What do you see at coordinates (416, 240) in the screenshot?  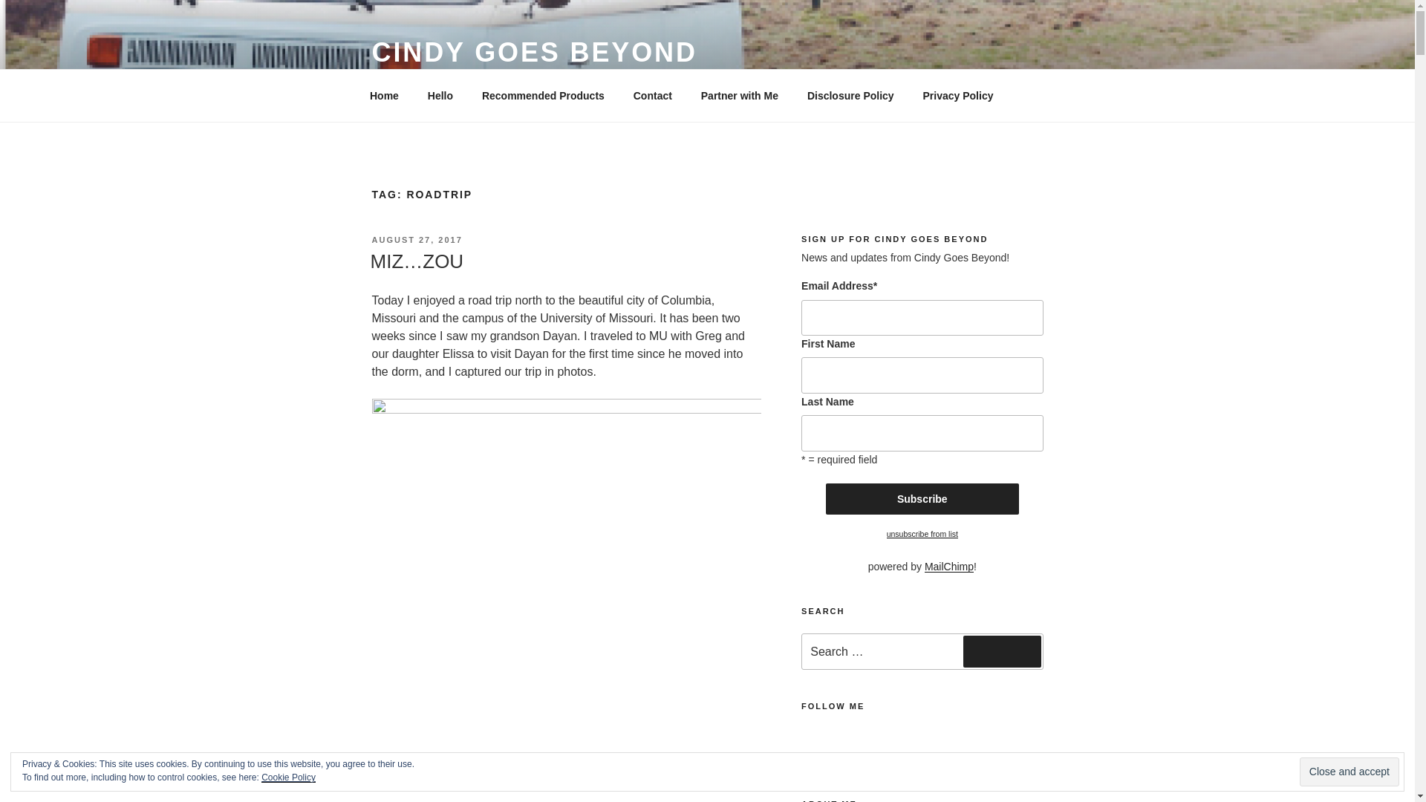 I see `AUGUST 27, 2017` at bounding box center [416, 240].